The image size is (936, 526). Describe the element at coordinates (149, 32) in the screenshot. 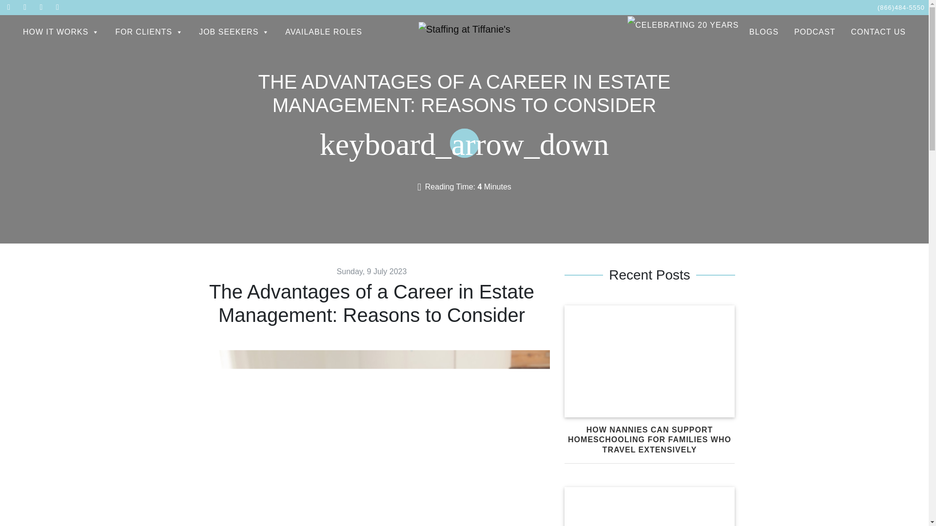

I see `FOR CLIENTS` at that location.